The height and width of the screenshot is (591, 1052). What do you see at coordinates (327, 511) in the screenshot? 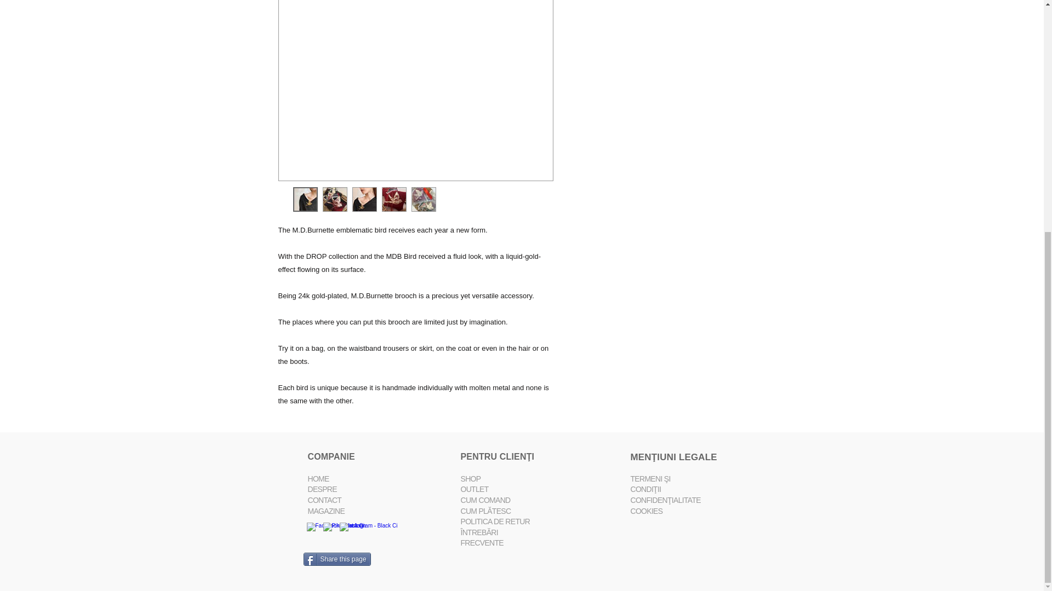
I see `MAGAZINE` at bounding box center [327, 511].